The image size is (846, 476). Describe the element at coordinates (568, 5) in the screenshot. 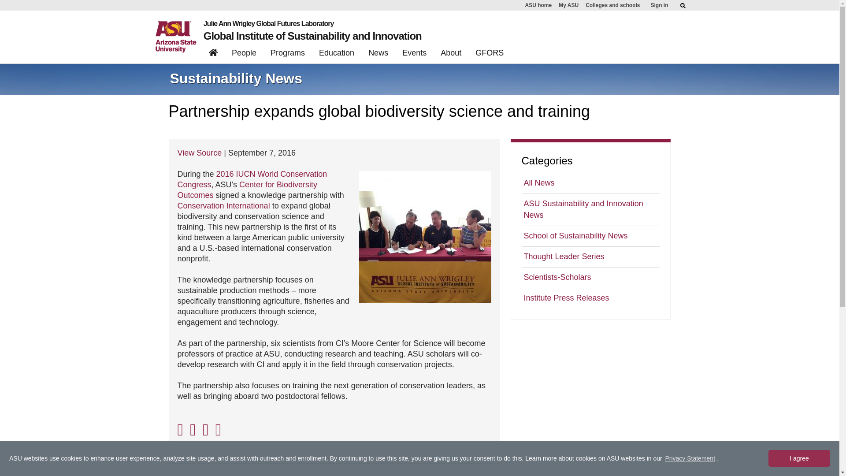

I see `My ASU` at that location.